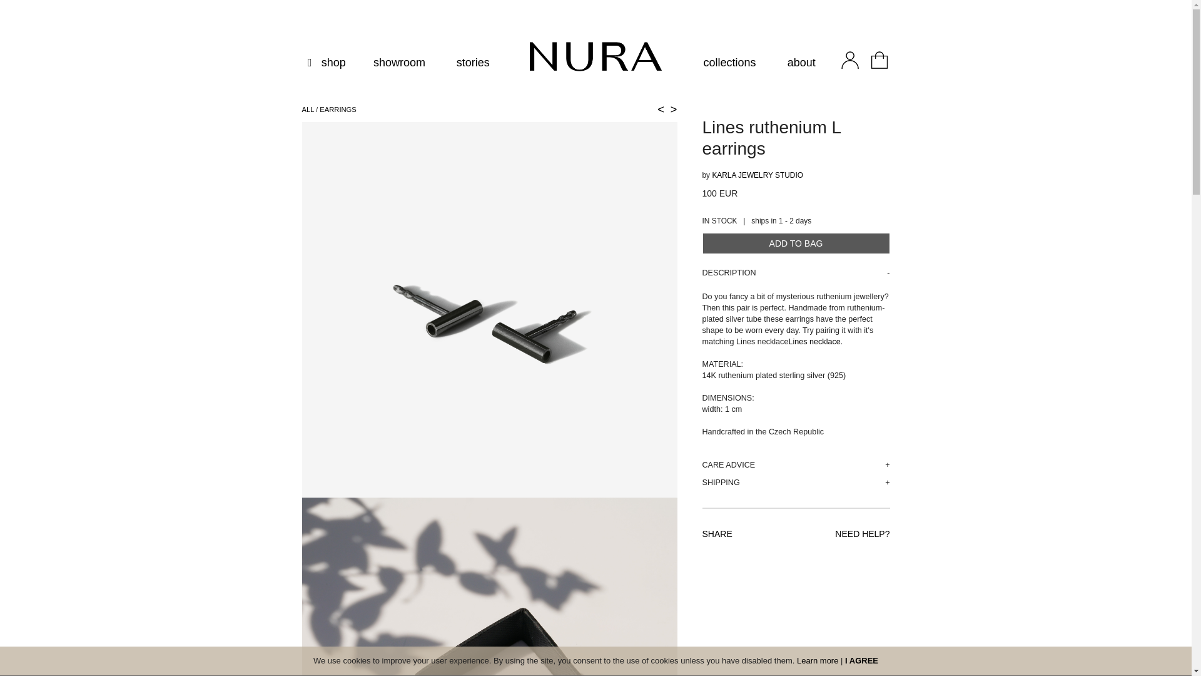 The image size is (1201, 676). Describe the element at coordinates (399, 63) in the screenshot. I see `showroom` at that location.